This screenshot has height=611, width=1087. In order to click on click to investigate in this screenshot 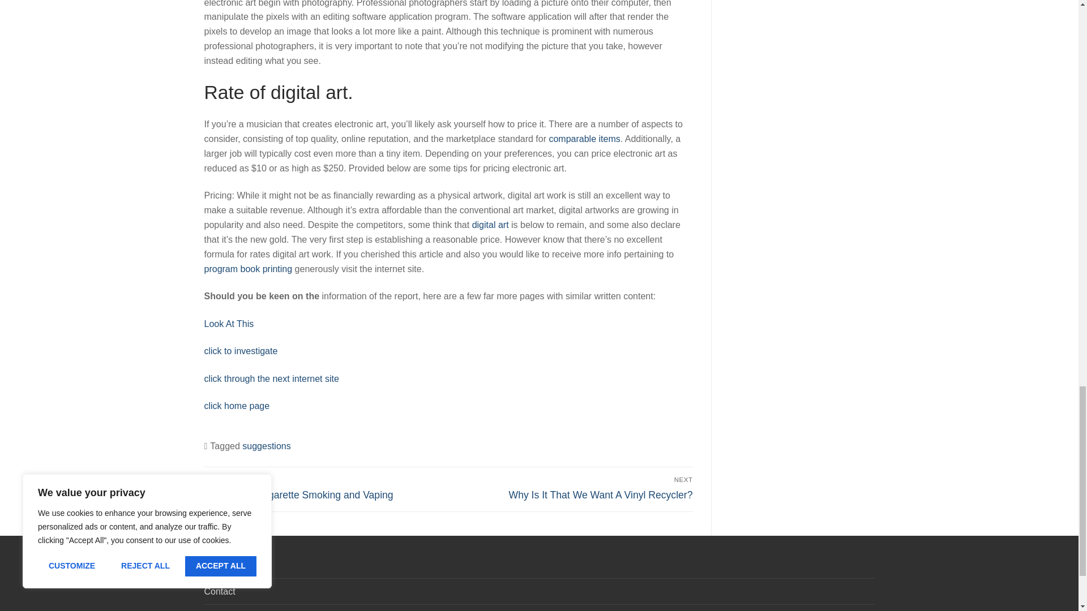, I will do `click(490, 225)`.